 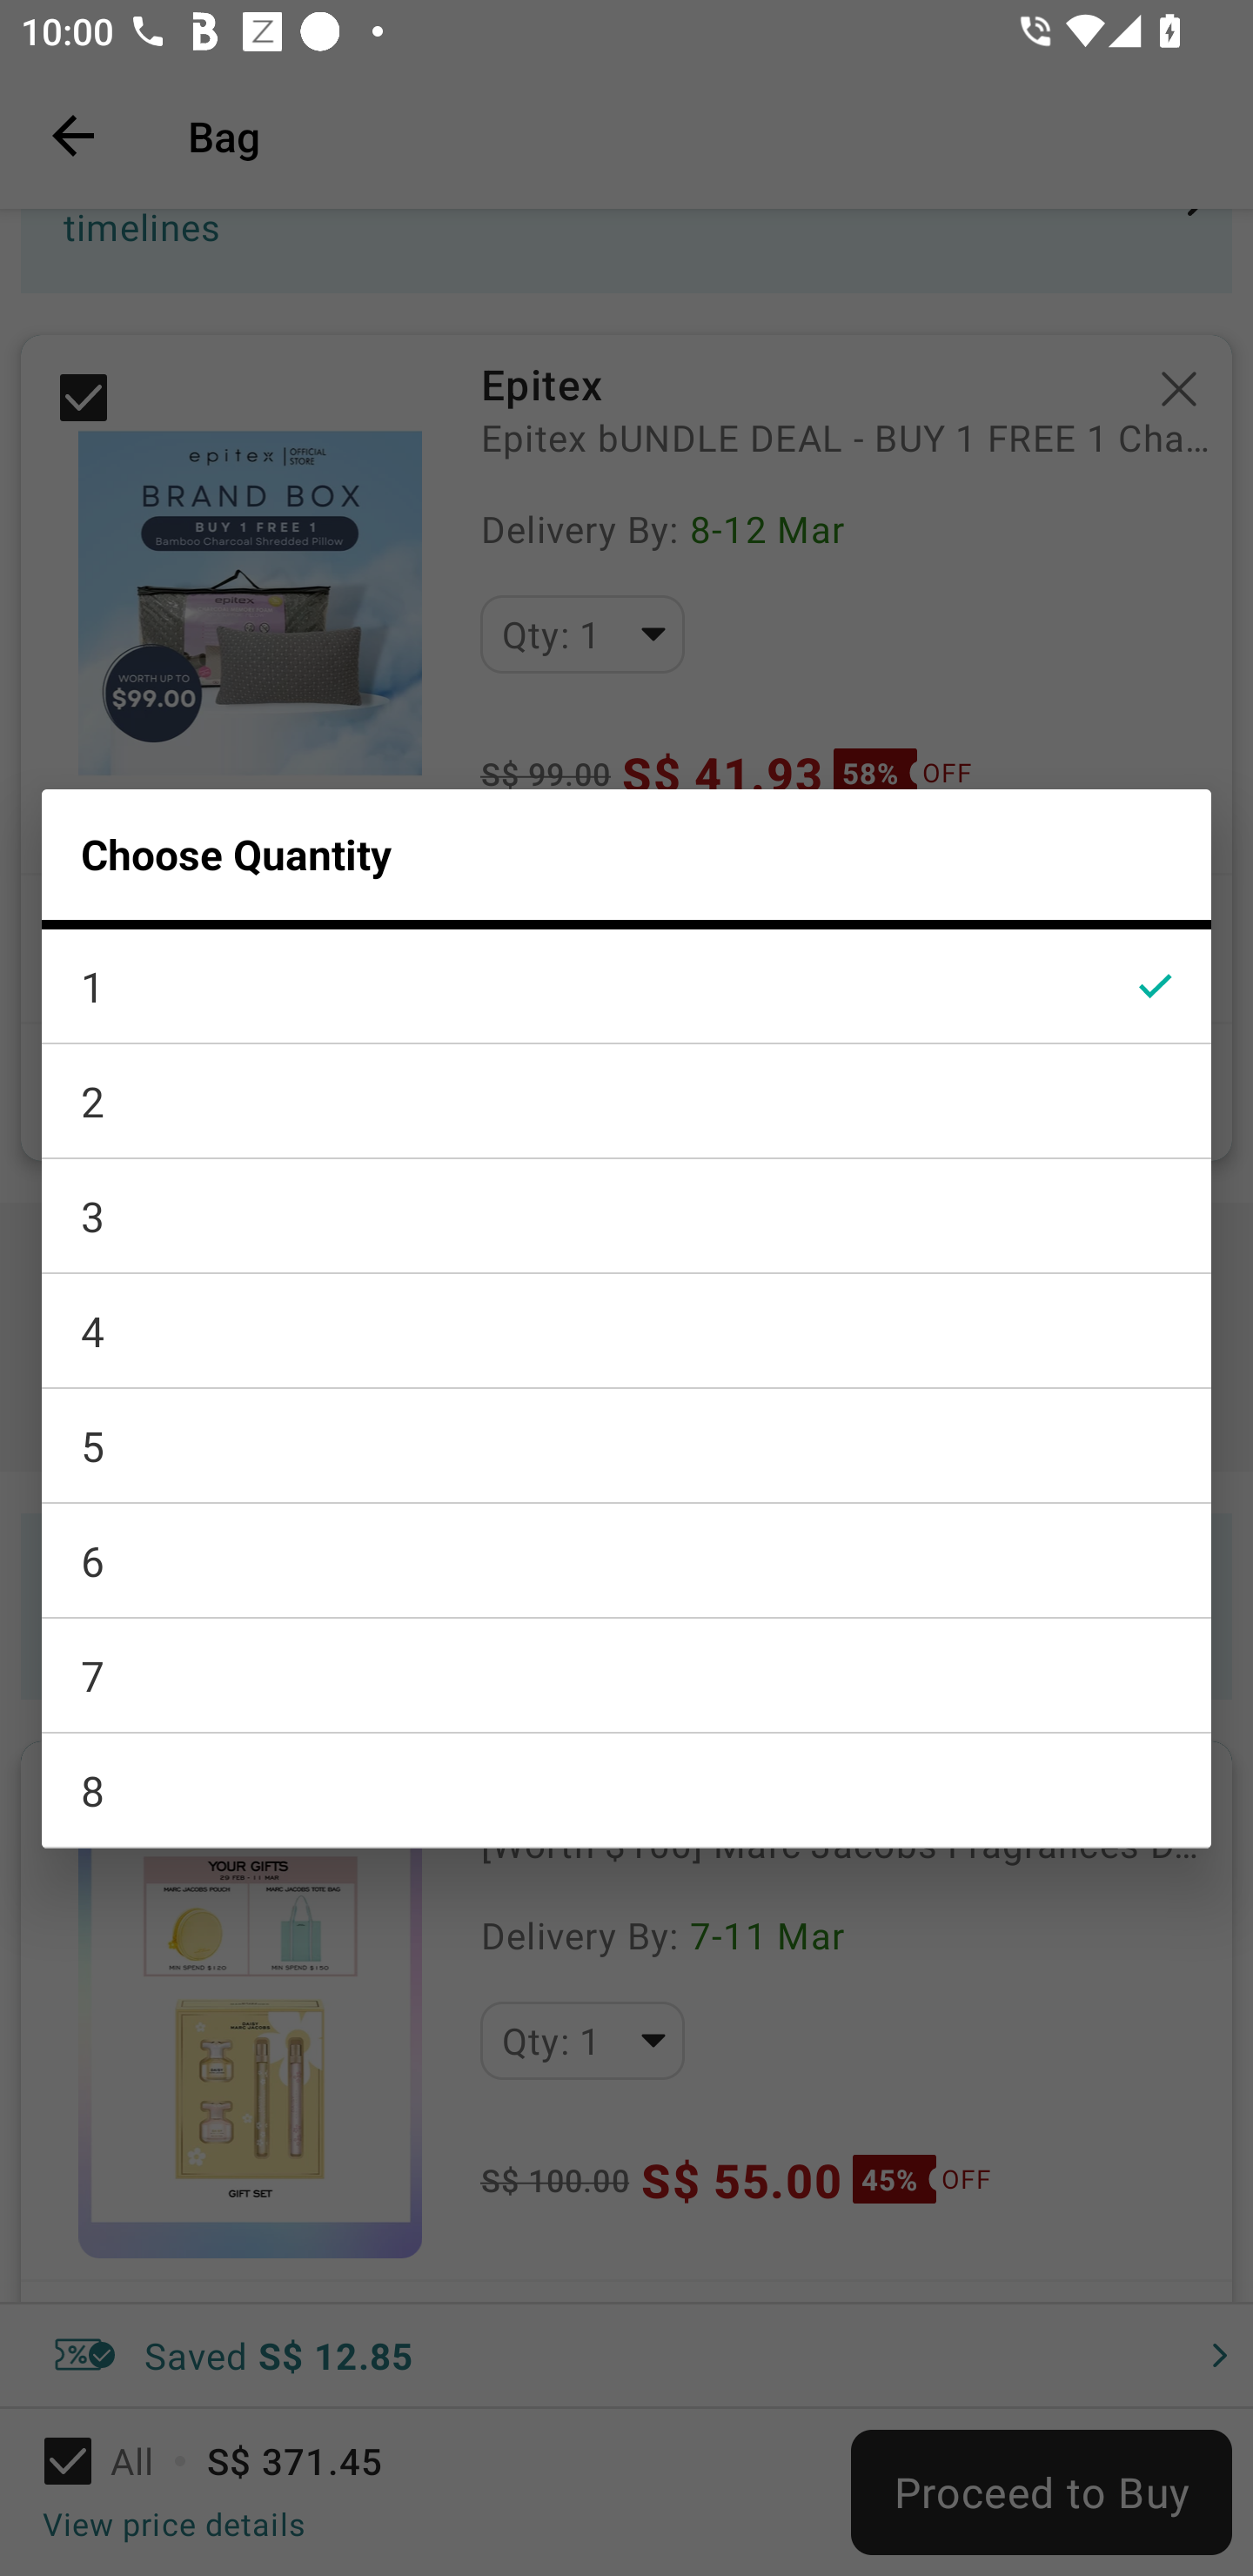 I want to click on 6, so click(x=626, y=1560).